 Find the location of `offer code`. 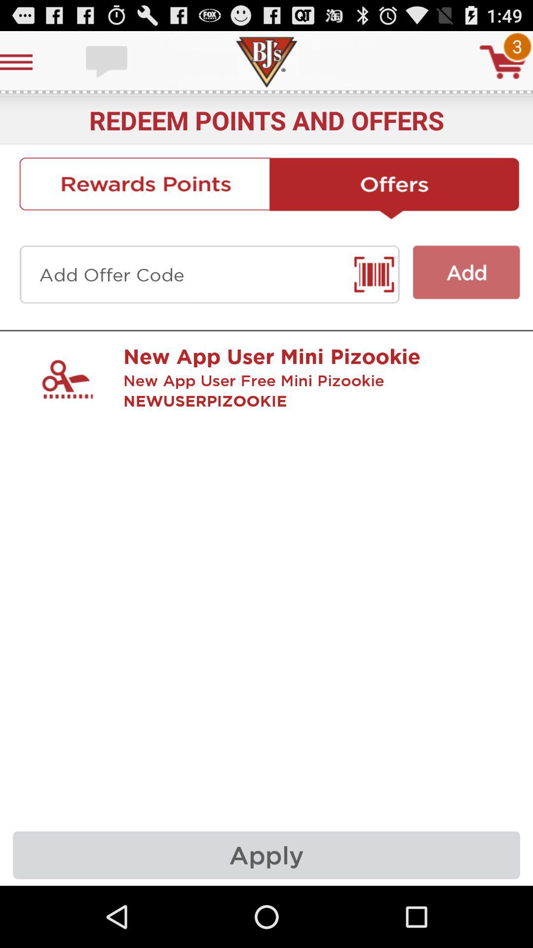

offer code is located at coordinates (209, 275).